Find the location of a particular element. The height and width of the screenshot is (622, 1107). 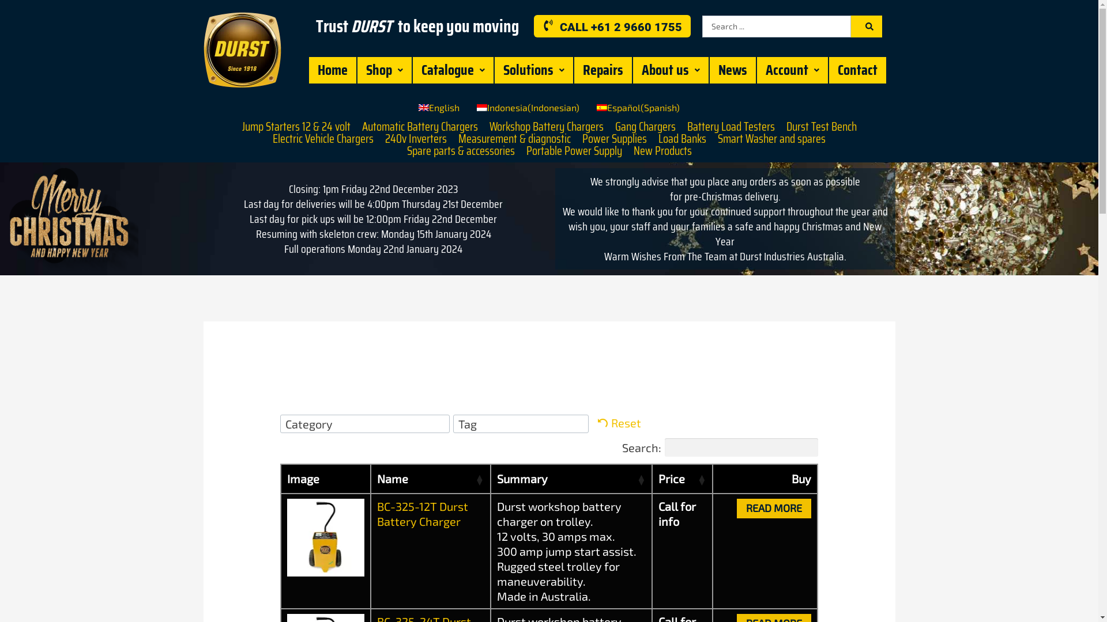

Power Supplies is located at coordinates (615, 139).